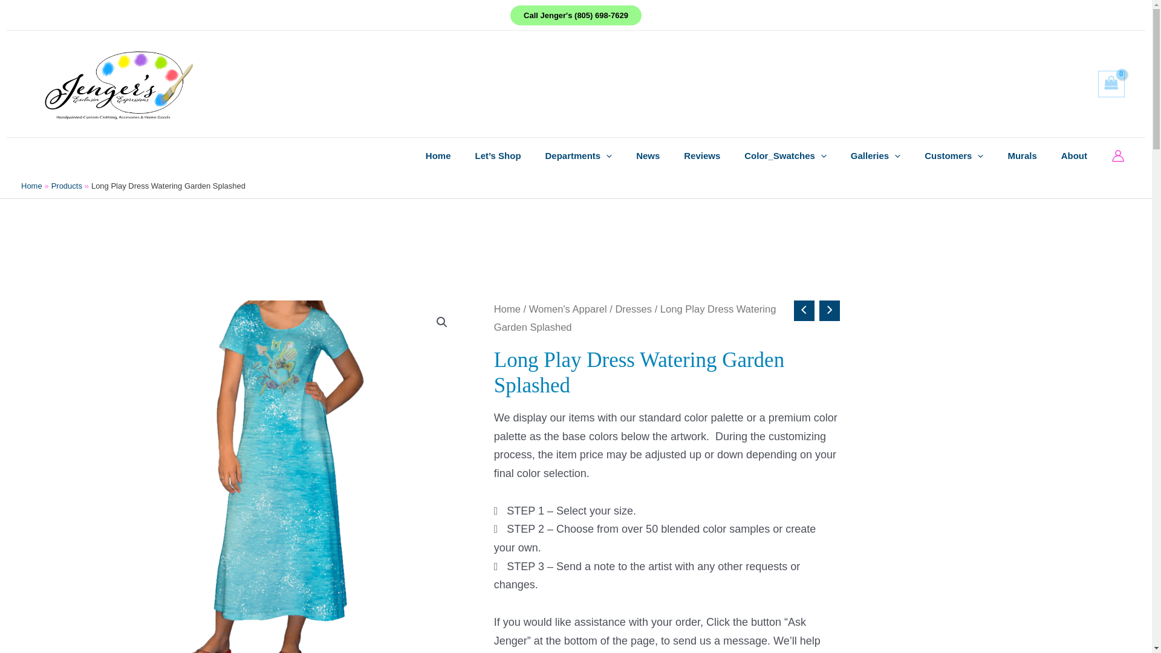  I want to click on Home, so click(438, 156).